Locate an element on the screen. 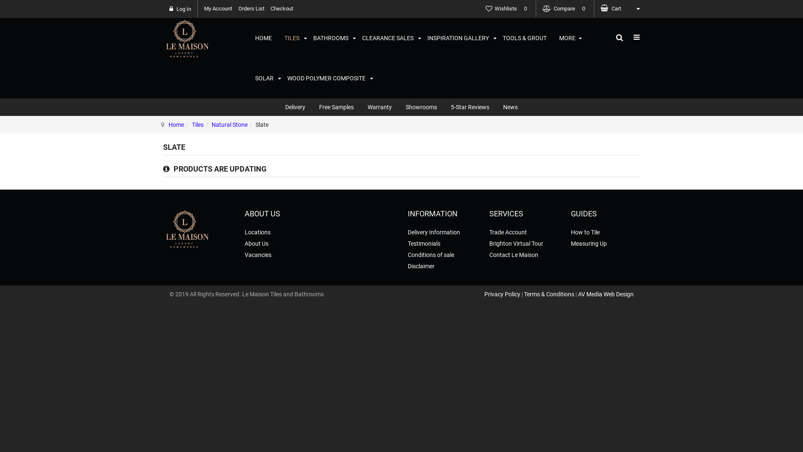 This screenshot has width=803, height=452. WOOD POLYMER COMPOSITE is located at coordinates (327, 78).